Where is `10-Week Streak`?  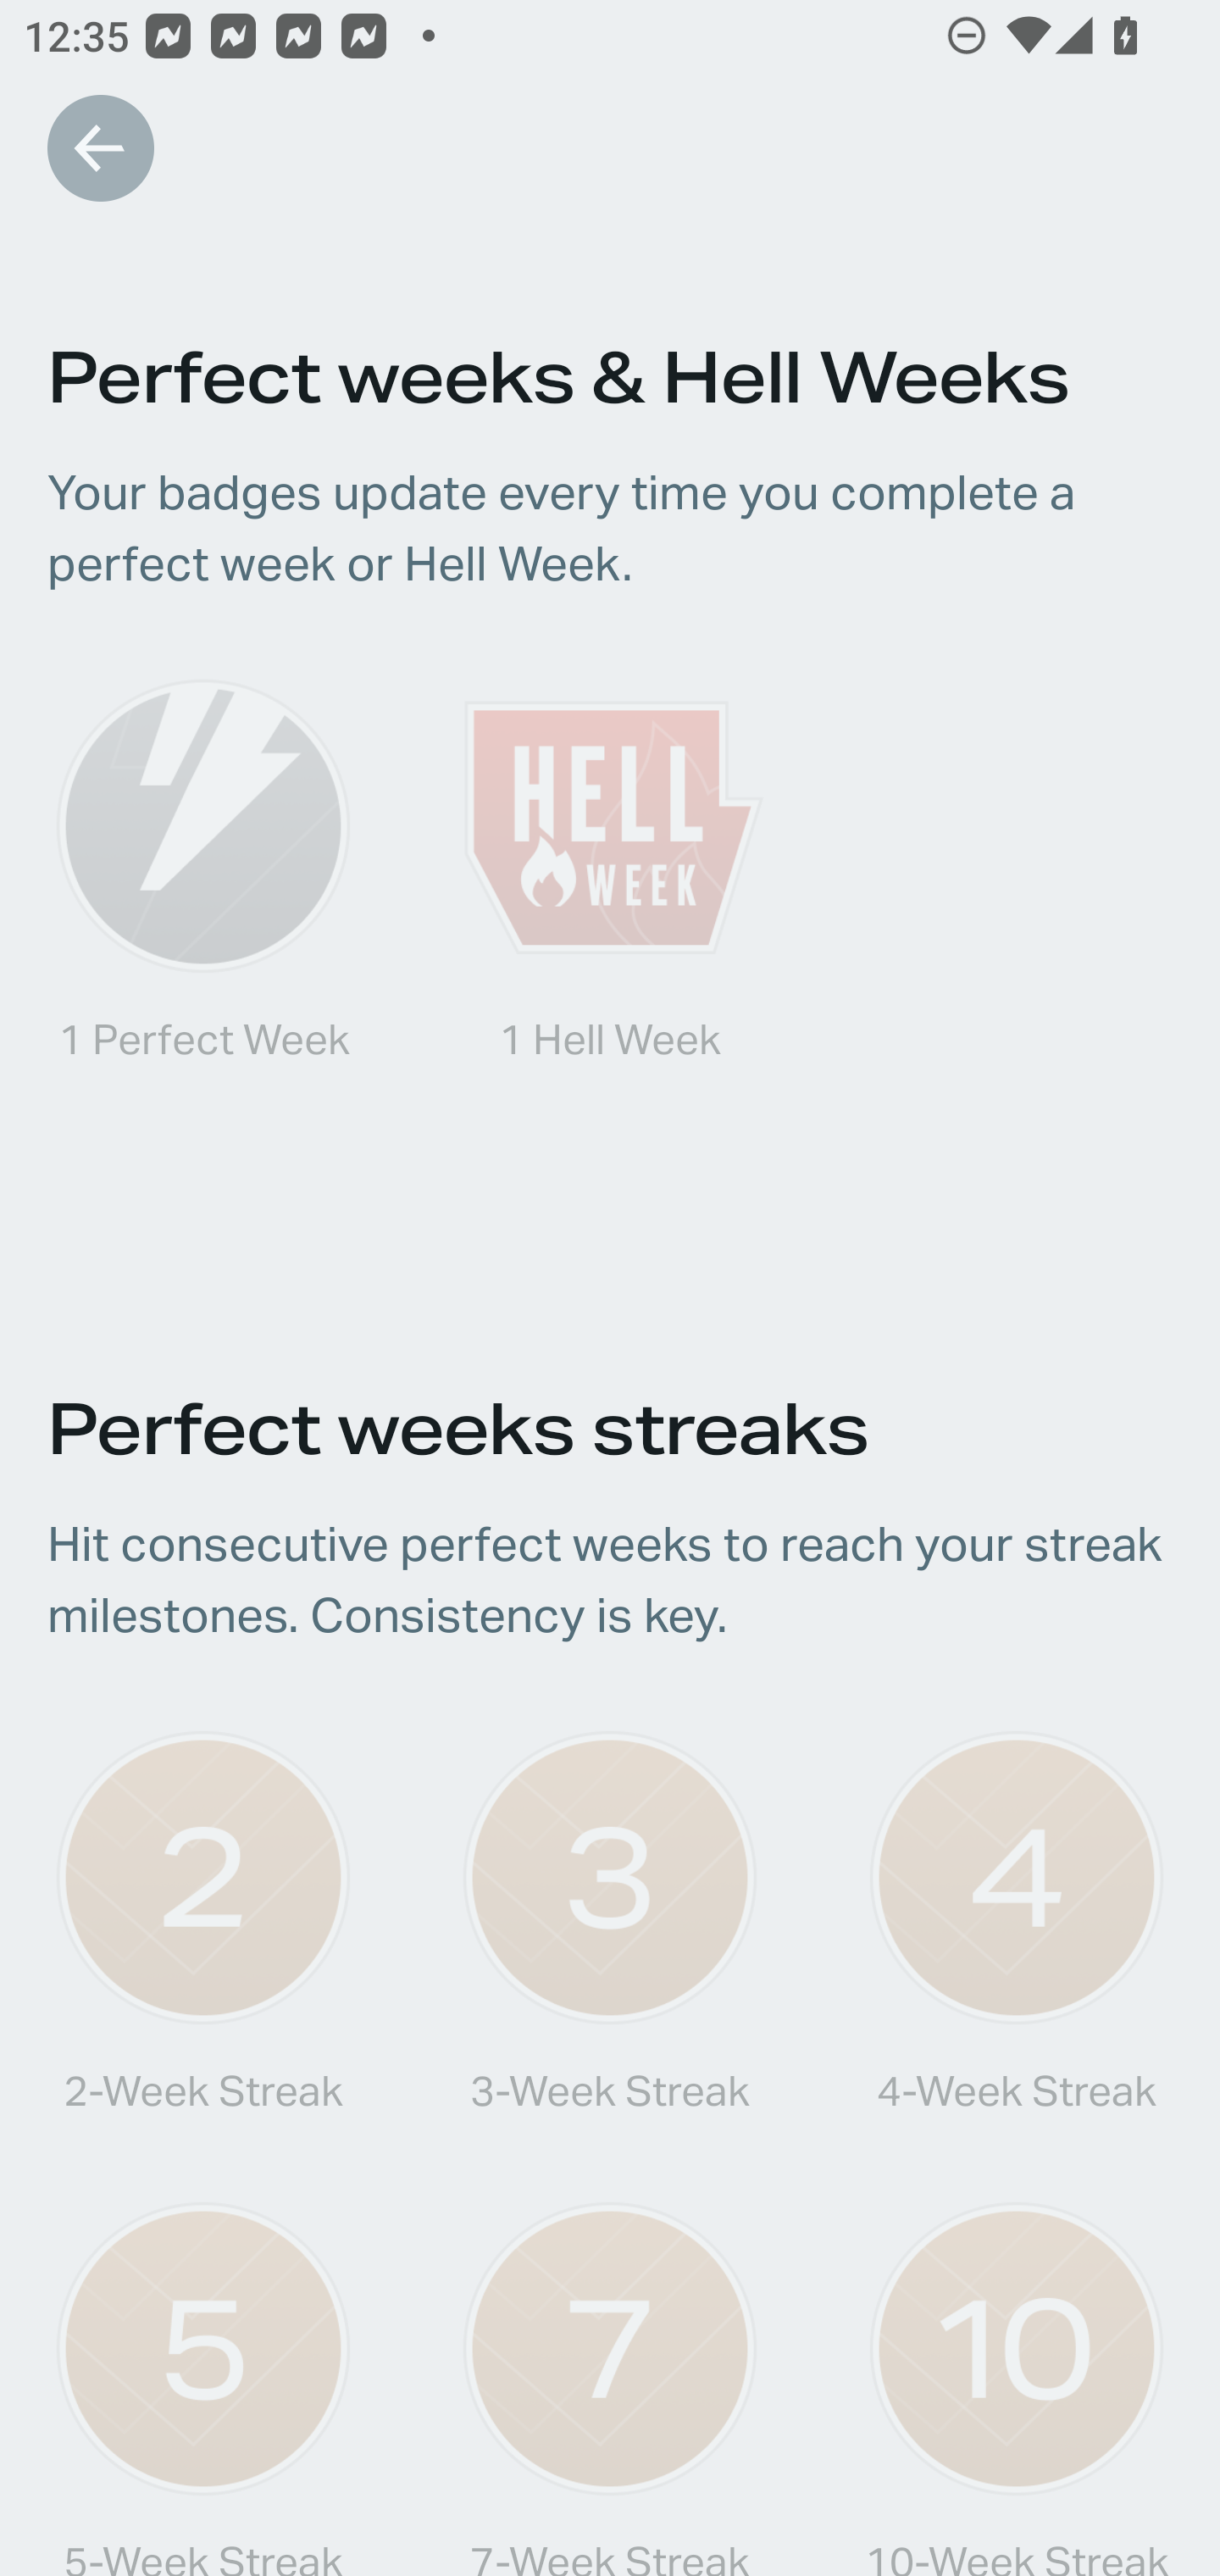
10-Week Streak is located at coordinates (1017, 2384).